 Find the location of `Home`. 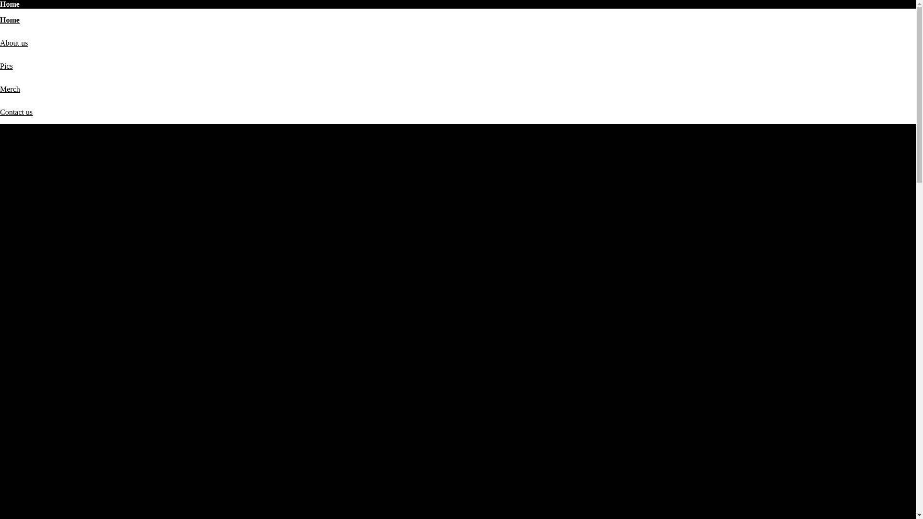

Home is located at coordinates (10, 20).